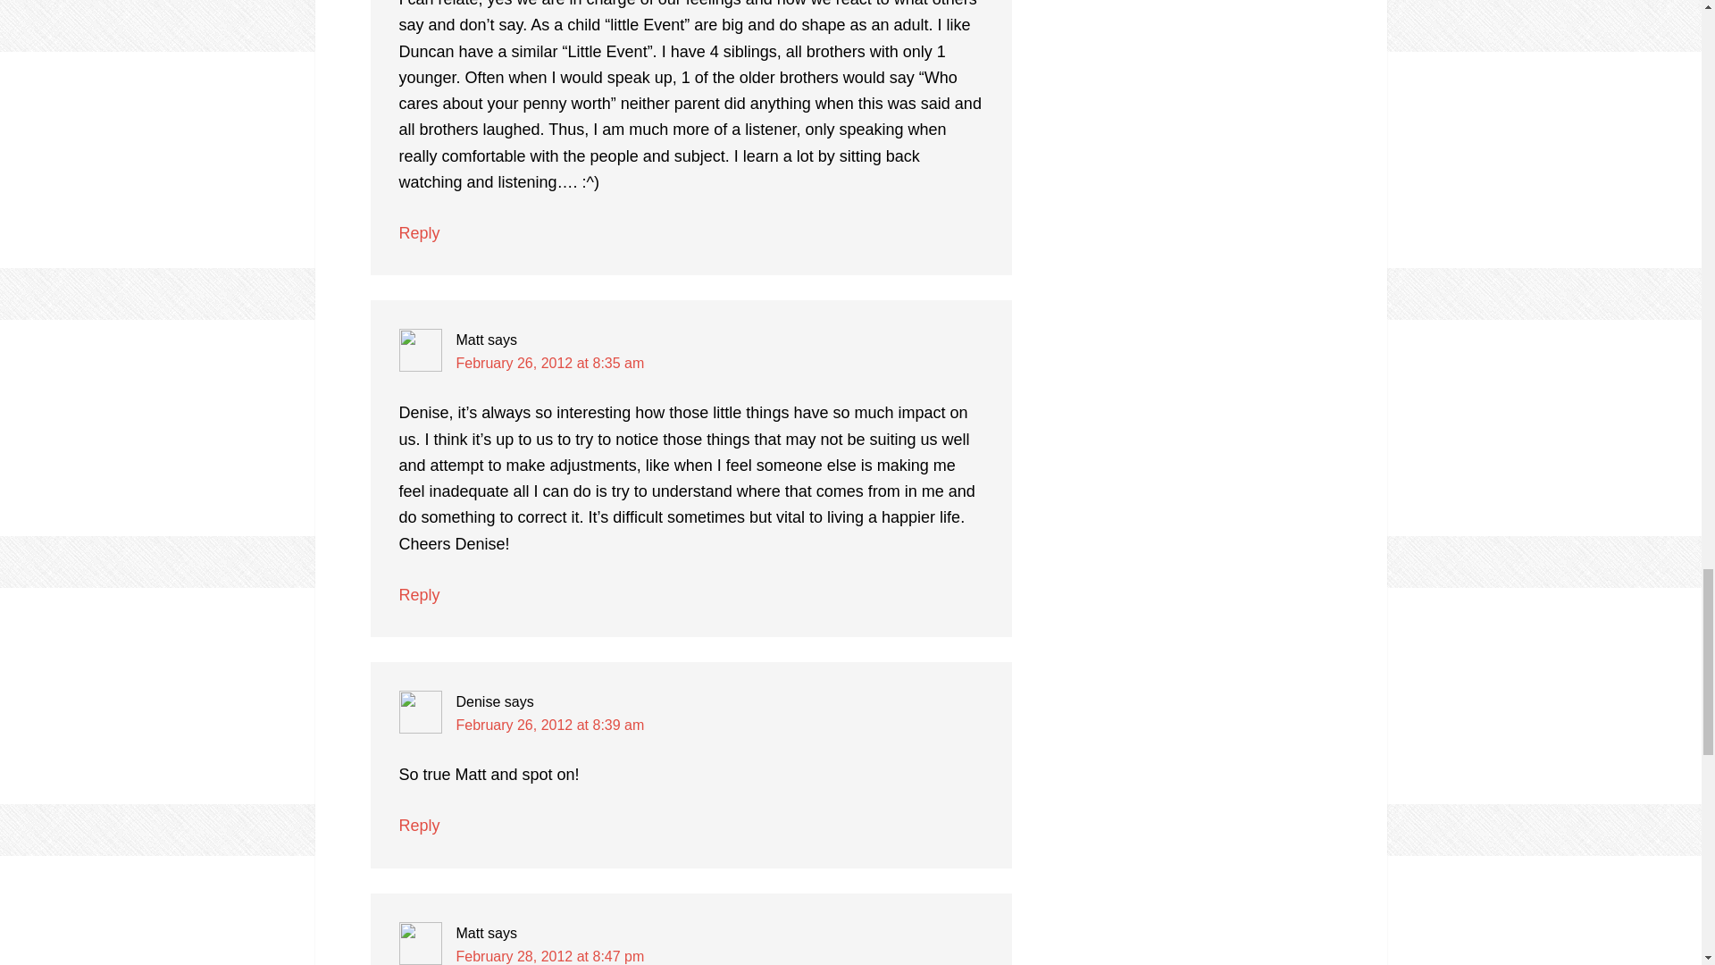  What do you see at coordinates (550, 363) in the screenshot?
I see `February 26, 2012 at 8:35 am` at bounding box center [550, 363].